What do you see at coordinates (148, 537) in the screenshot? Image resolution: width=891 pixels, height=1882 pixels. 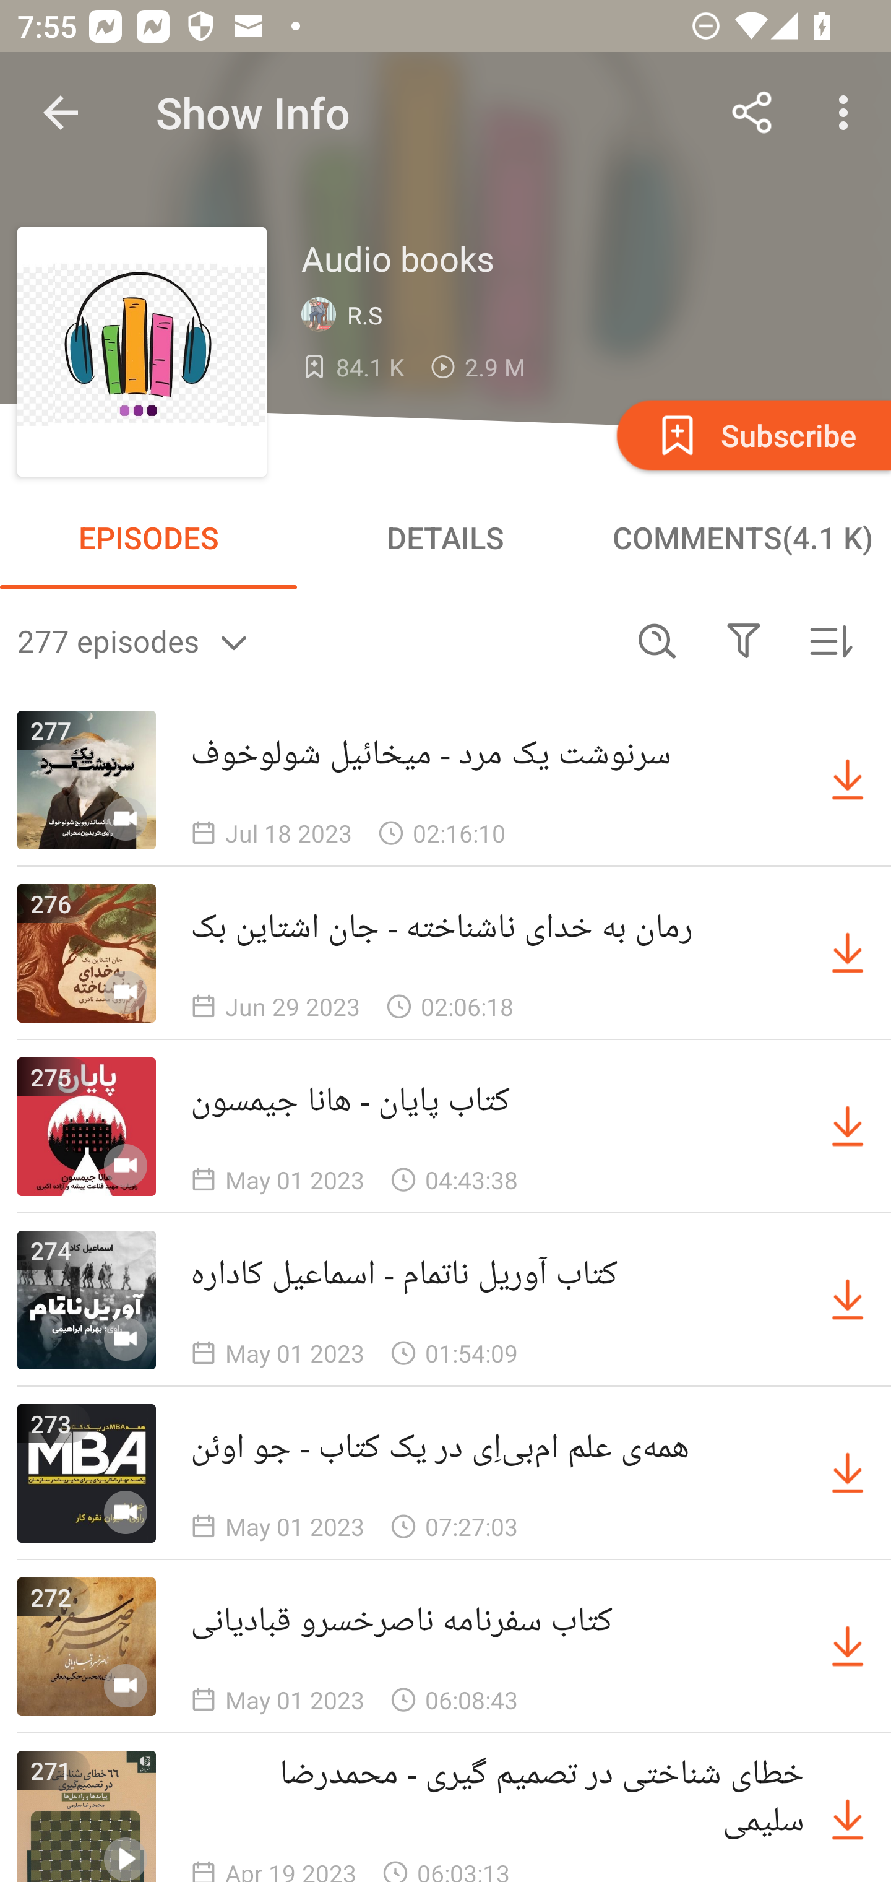 I see `EPISODES` at bounding box center [148, 537].